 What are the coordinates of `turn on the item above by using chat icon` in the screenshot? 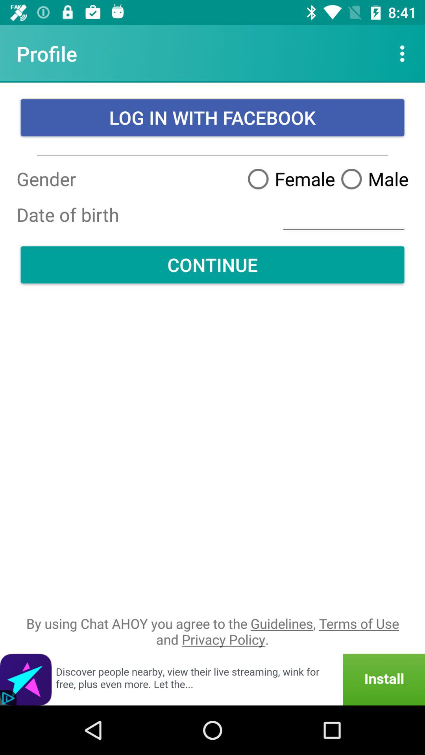 It's located at (213, 265).